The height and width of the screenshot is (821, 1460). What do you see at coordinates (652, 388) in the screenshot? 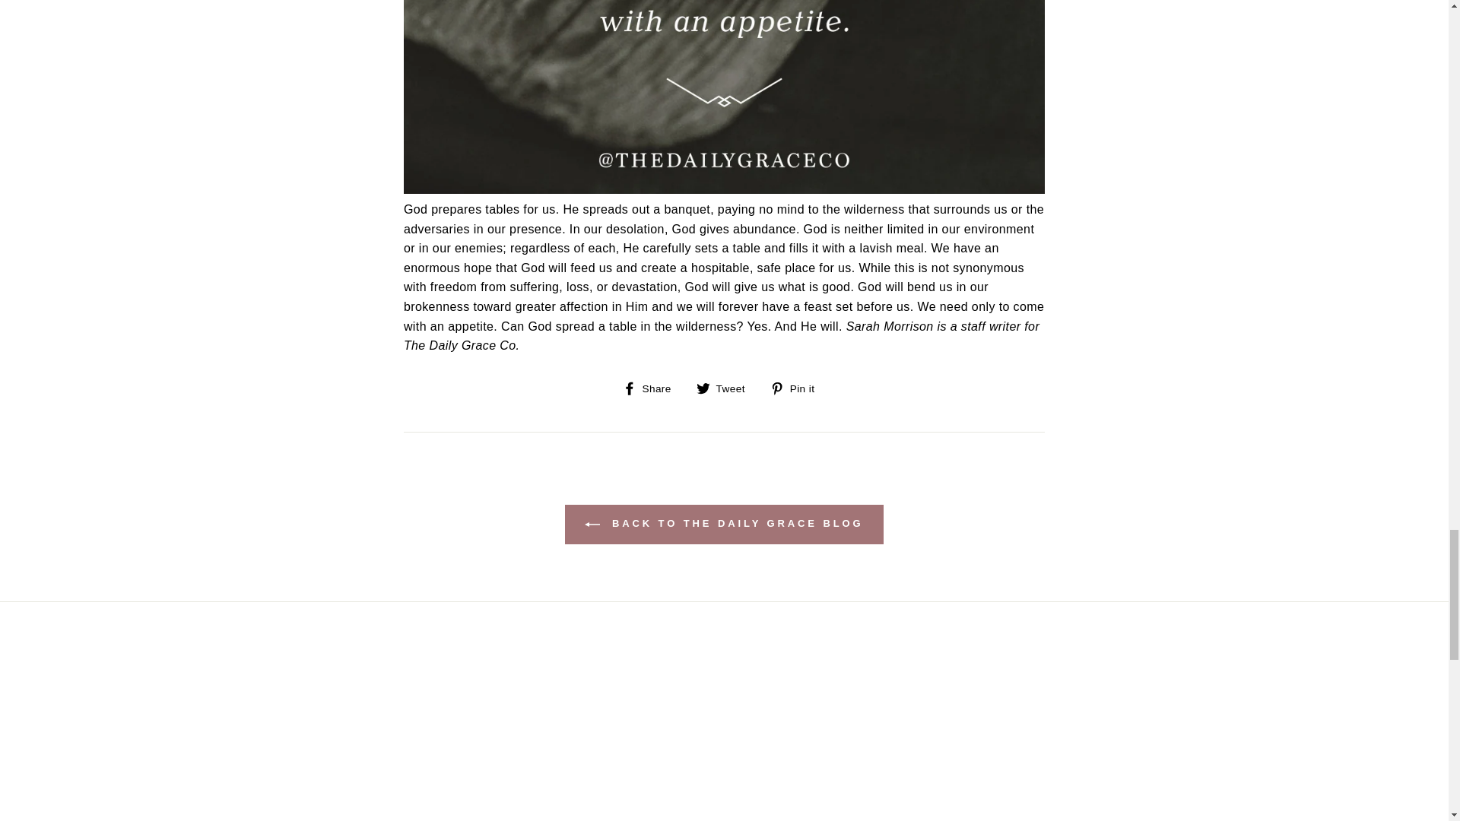
I see `Share on Facebook` at bounding box center [652, 388].